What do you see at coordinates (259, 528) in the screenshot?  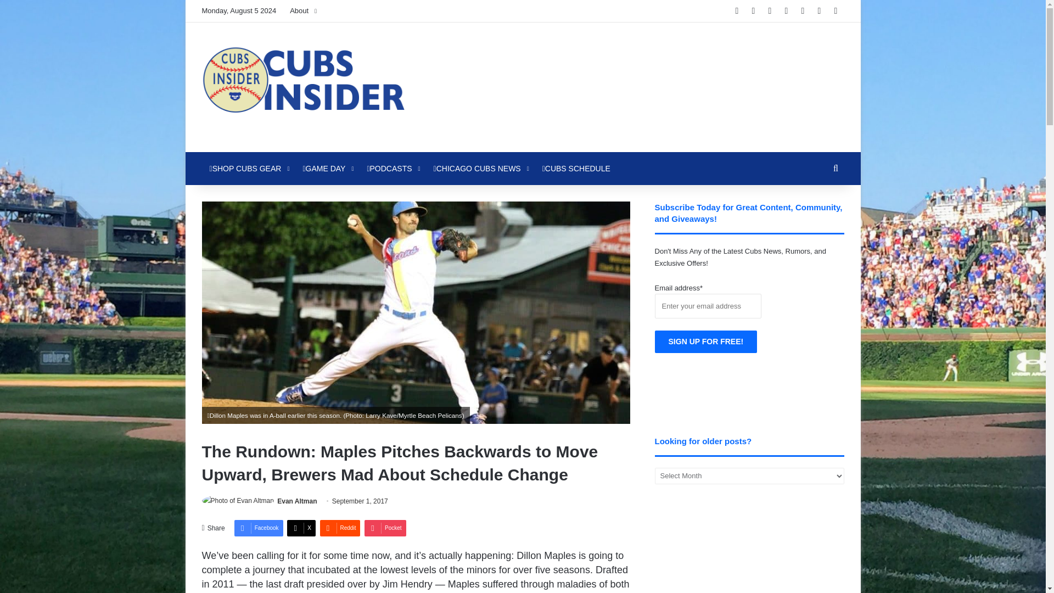 I see `Facebook` at bounding box center [259, 528].